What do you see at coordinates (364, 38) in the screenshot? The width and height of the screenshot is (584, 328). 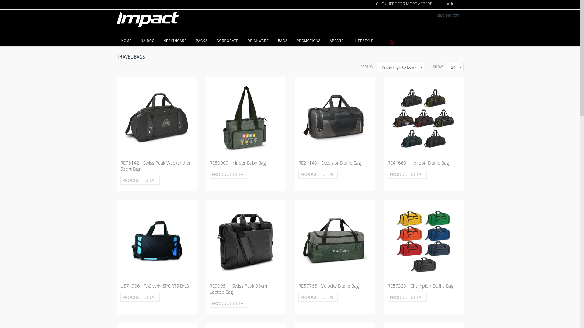 I see `LIFESTYLE` at bounding box center [364, 38].